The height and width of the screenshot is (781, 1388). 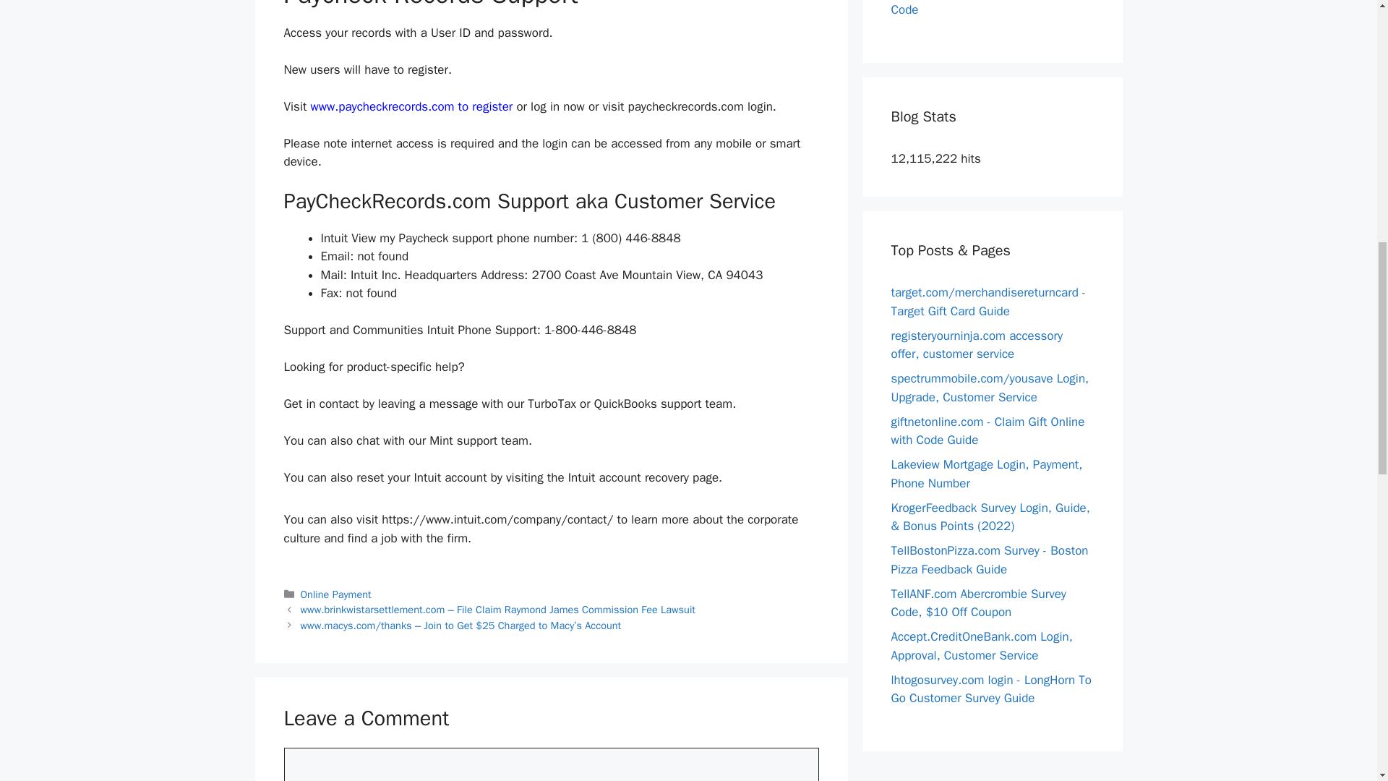 I want to click on Accept.CreditOneBank.com Login, Approval, Customer Service, so click(x=981, y=646).